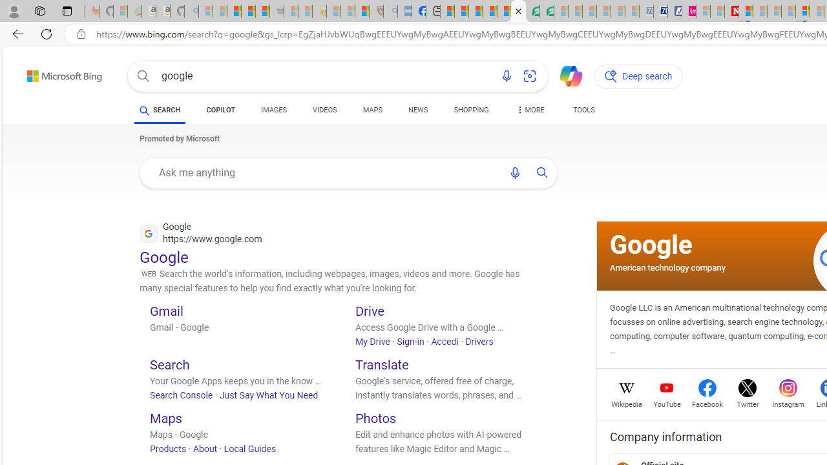  I want to click on NEWS, so click(417, 112).